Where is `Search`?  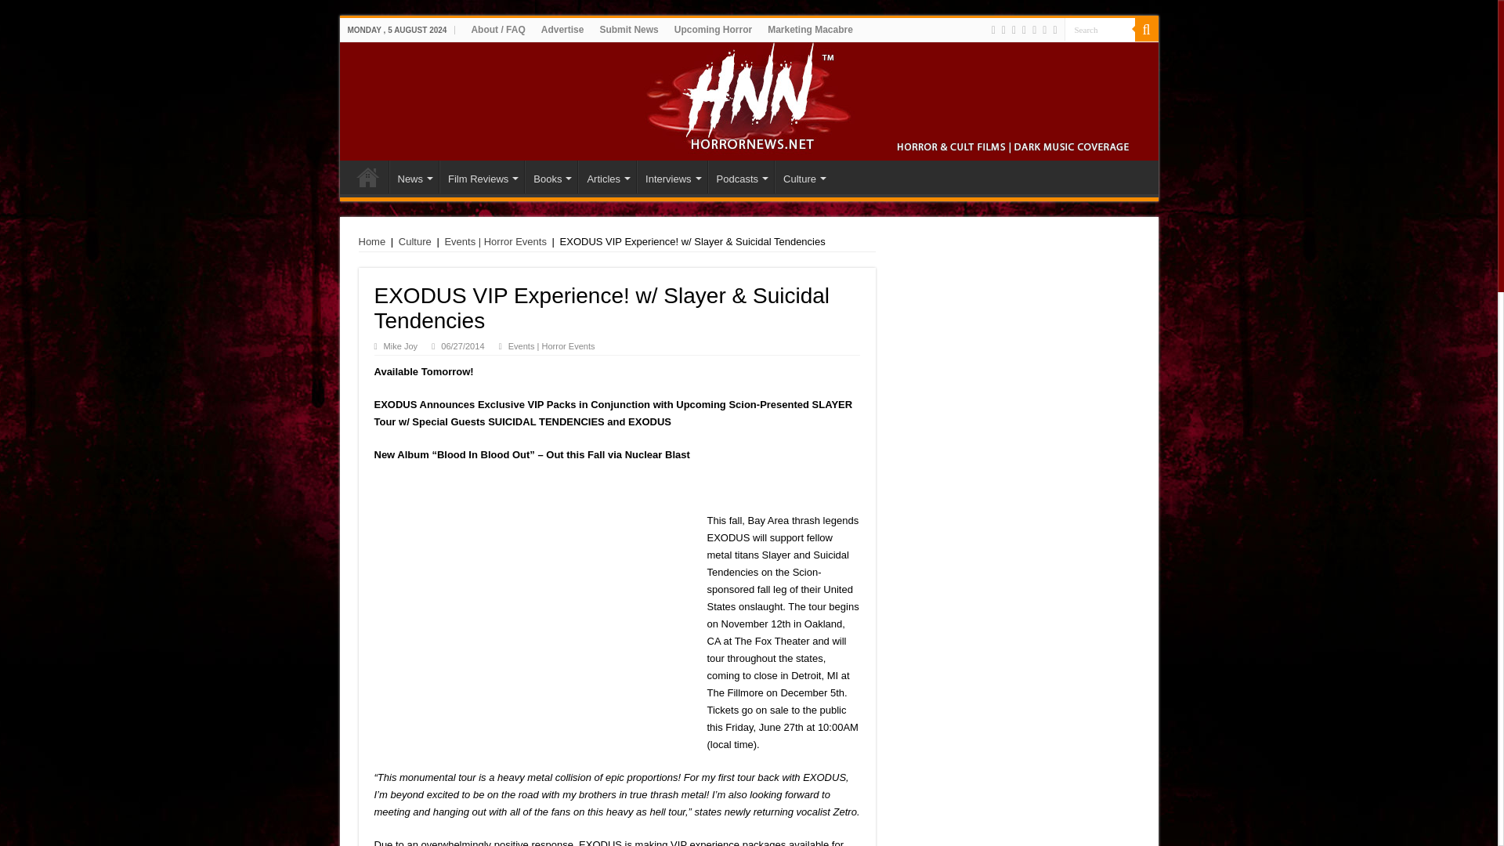
Search is located at coordinates (1098, 28).